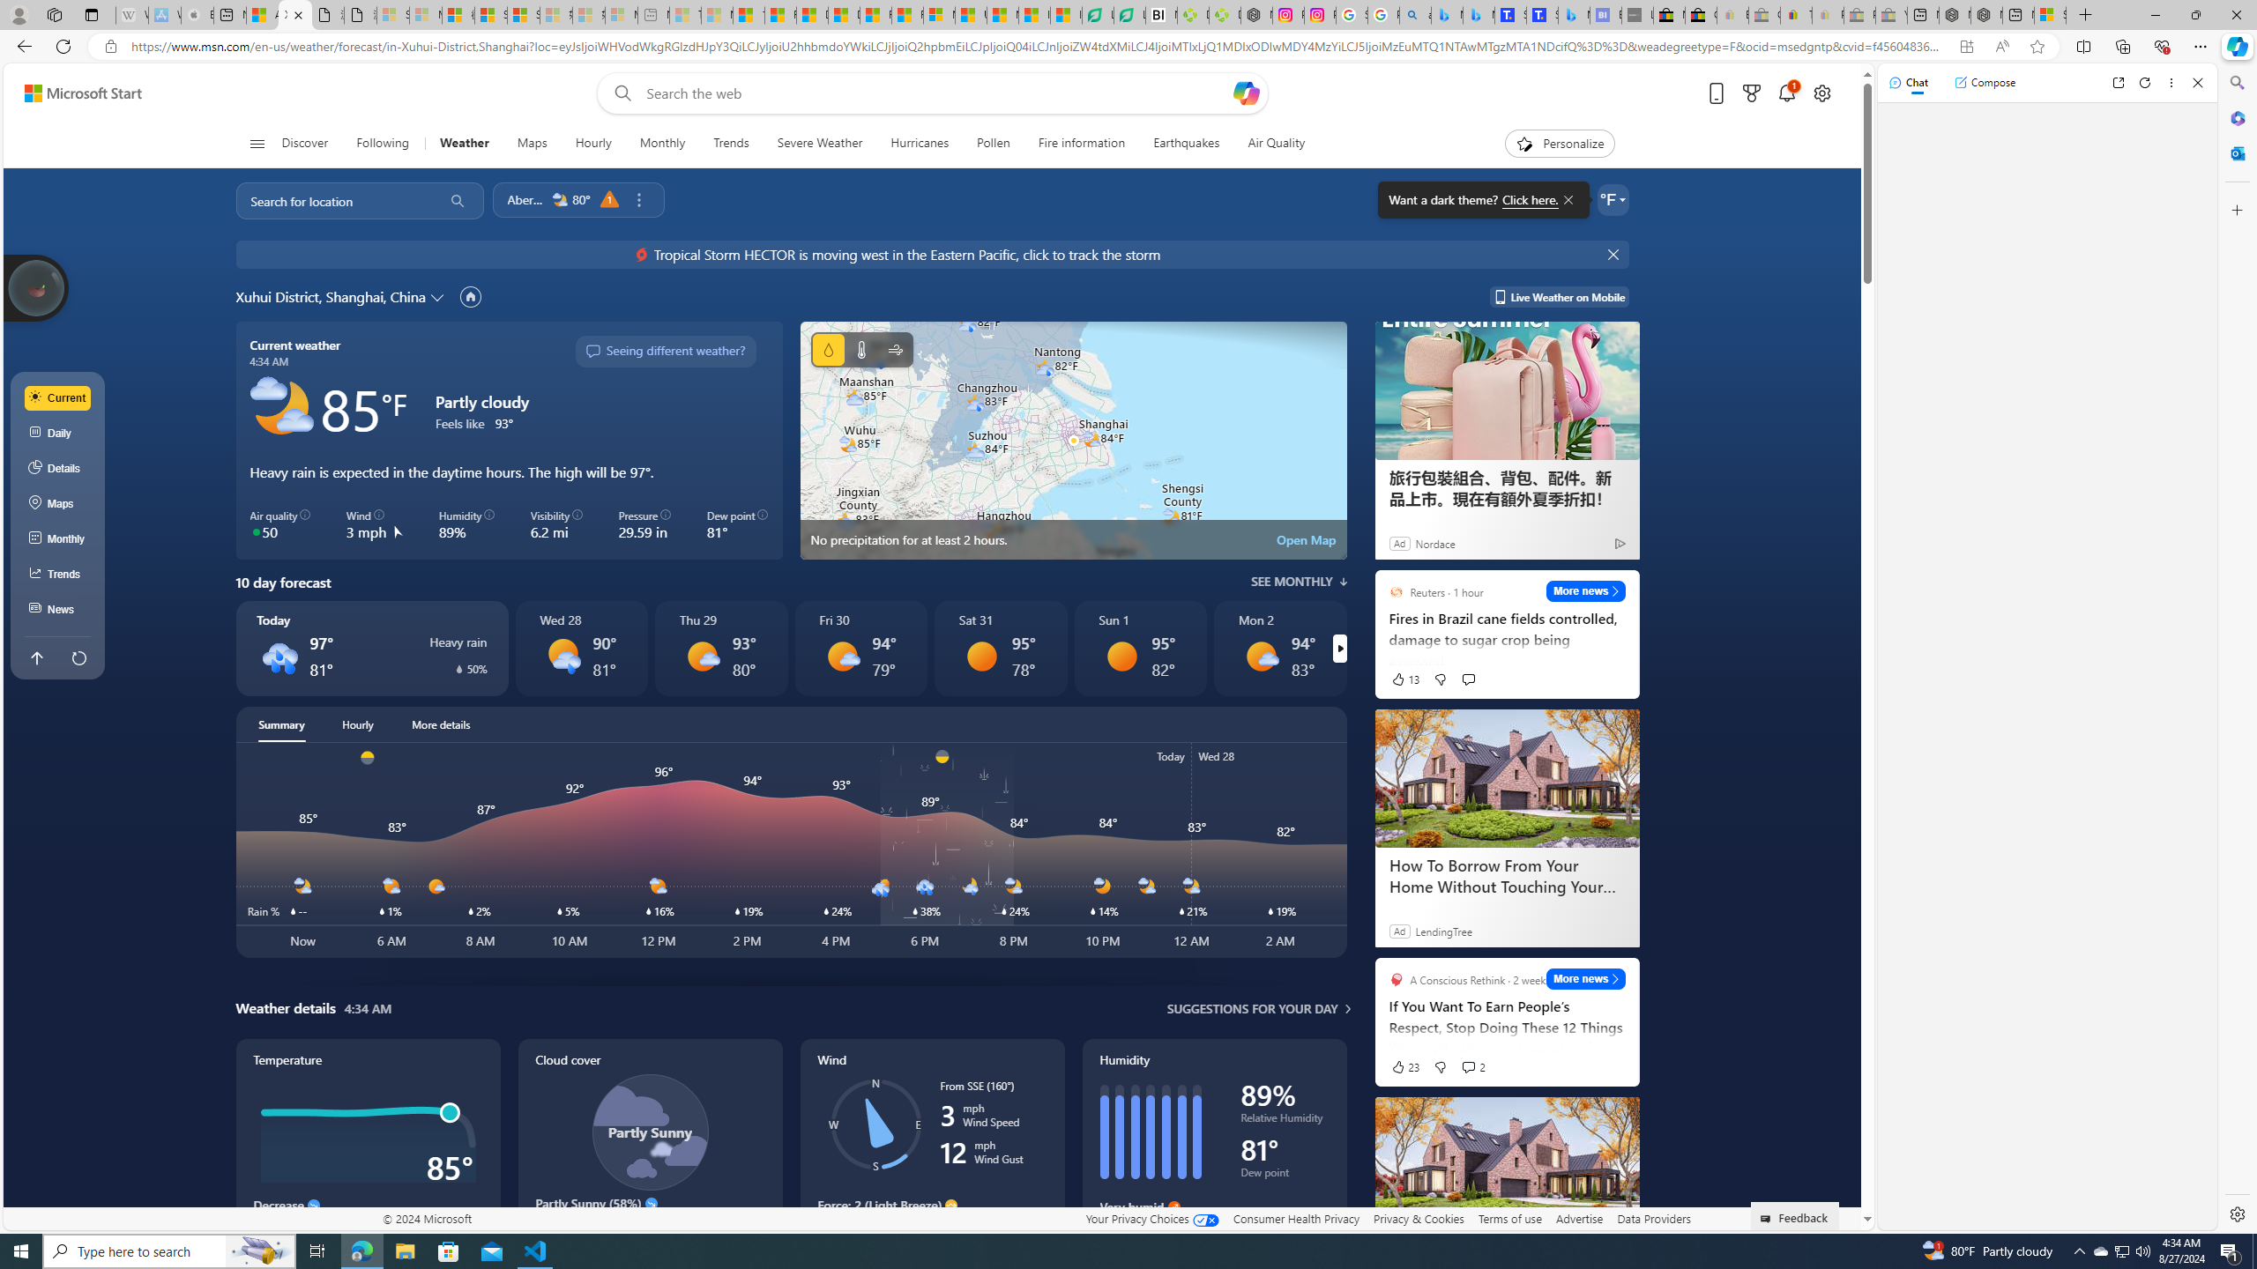 This screenshot has height=1269, width=2257. What do you see at coordinates (716, 15) in the screenshot?
I see `Marine life - MSN - Sleeping` at bounding box center [716, 15].